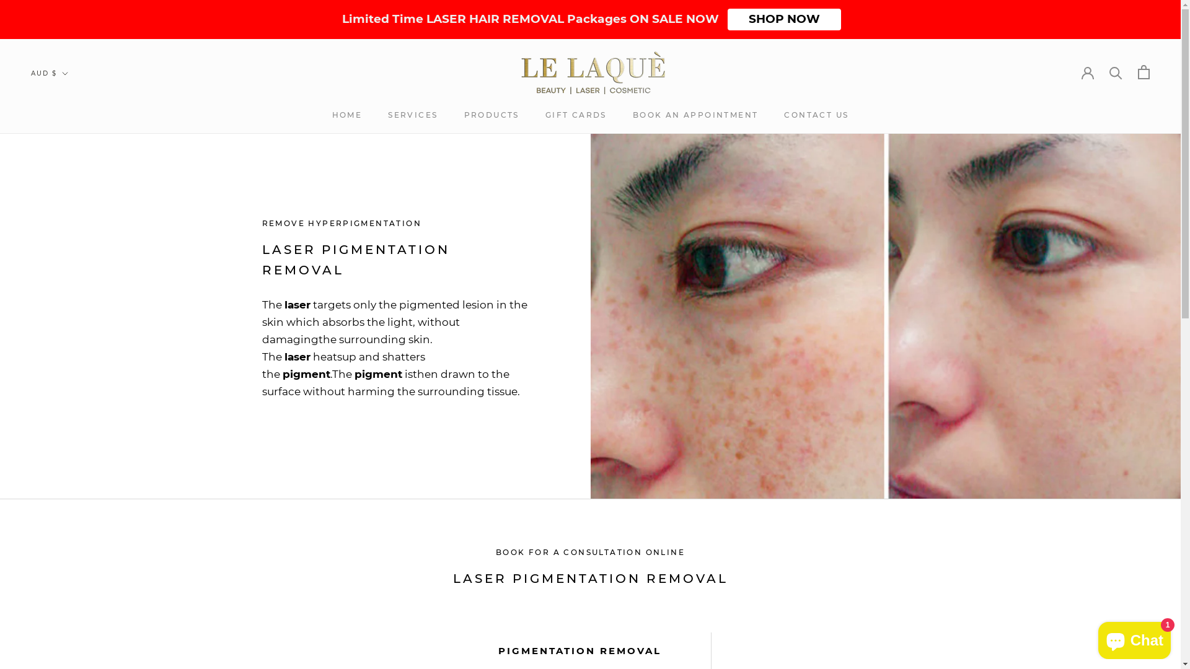 The image size is (1190, 669). Describe the element at coordinates (71, 510) in the screenshot. I see `DJF` at that location.